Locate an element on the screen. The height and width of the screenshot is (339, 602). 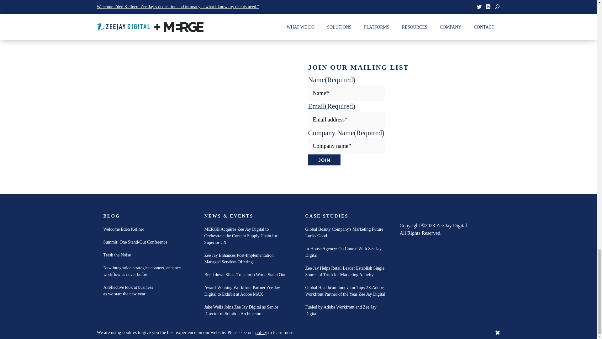
Join is located at coordinates (324, 160).